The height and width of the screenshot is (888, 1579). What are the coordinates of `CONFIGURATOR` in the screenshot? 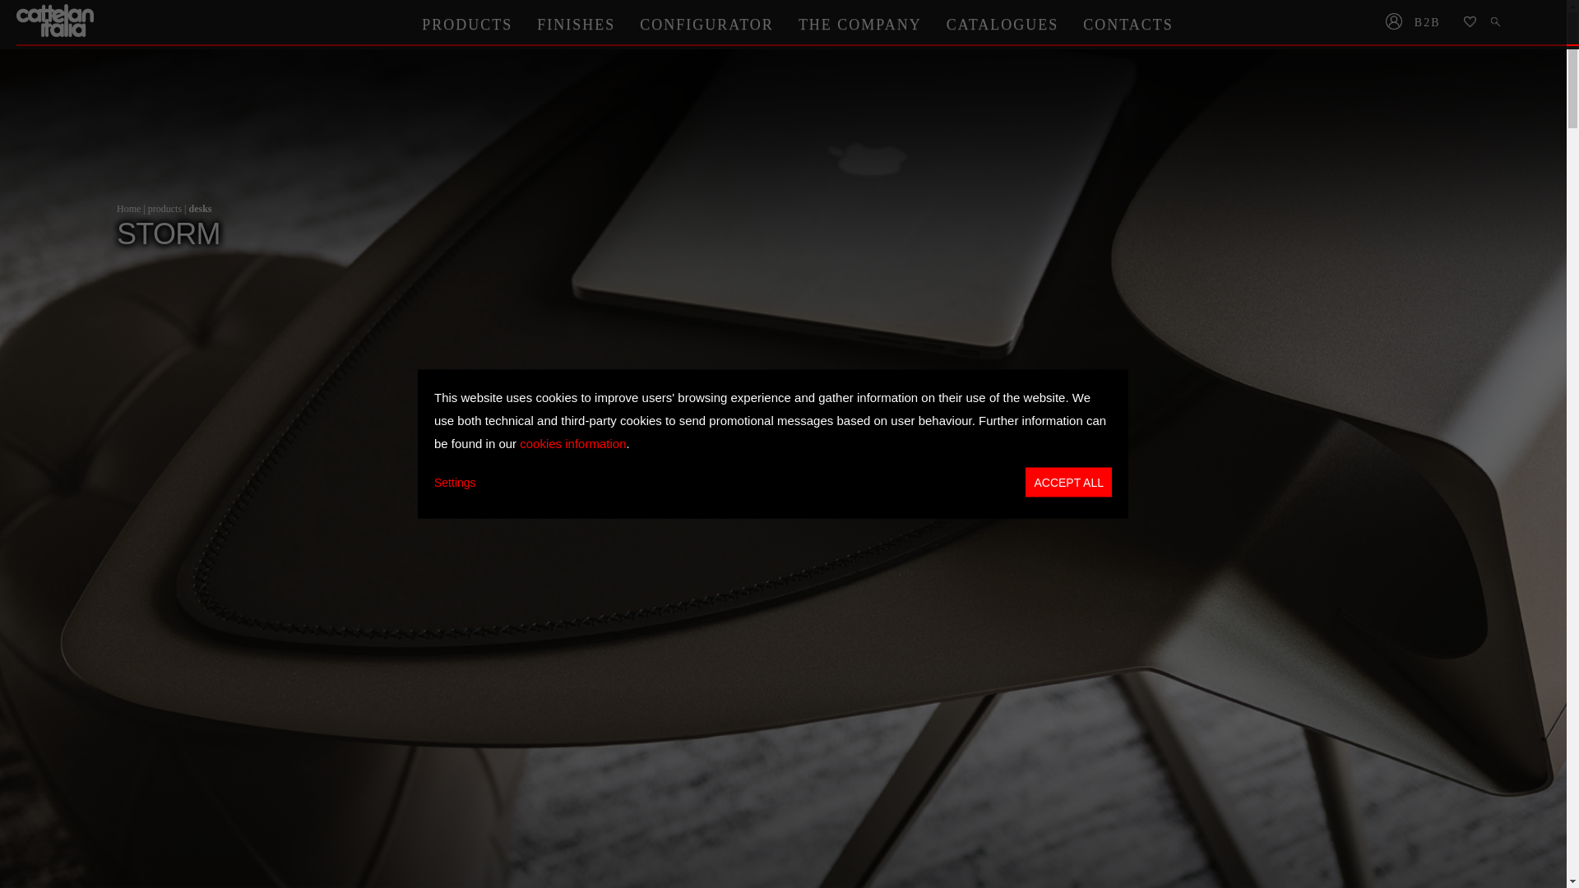 It's located at (706, 24).